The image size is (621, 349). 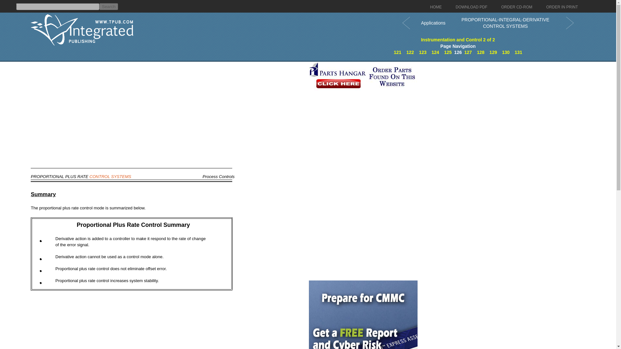 I want to click on 127, so click(x=468, y=52).